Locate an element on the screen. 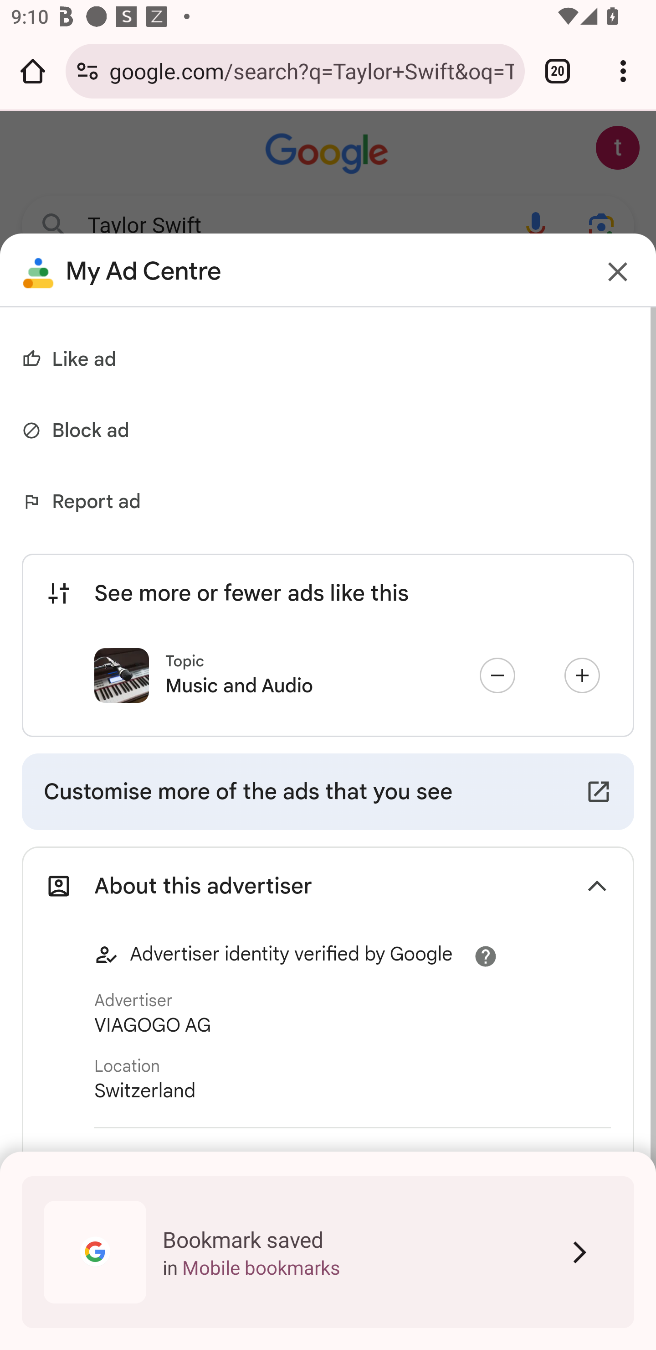 Image resolution: width=656 pixels, height=1350 pixels. Connection is secure is located at coordinates (87, 71).